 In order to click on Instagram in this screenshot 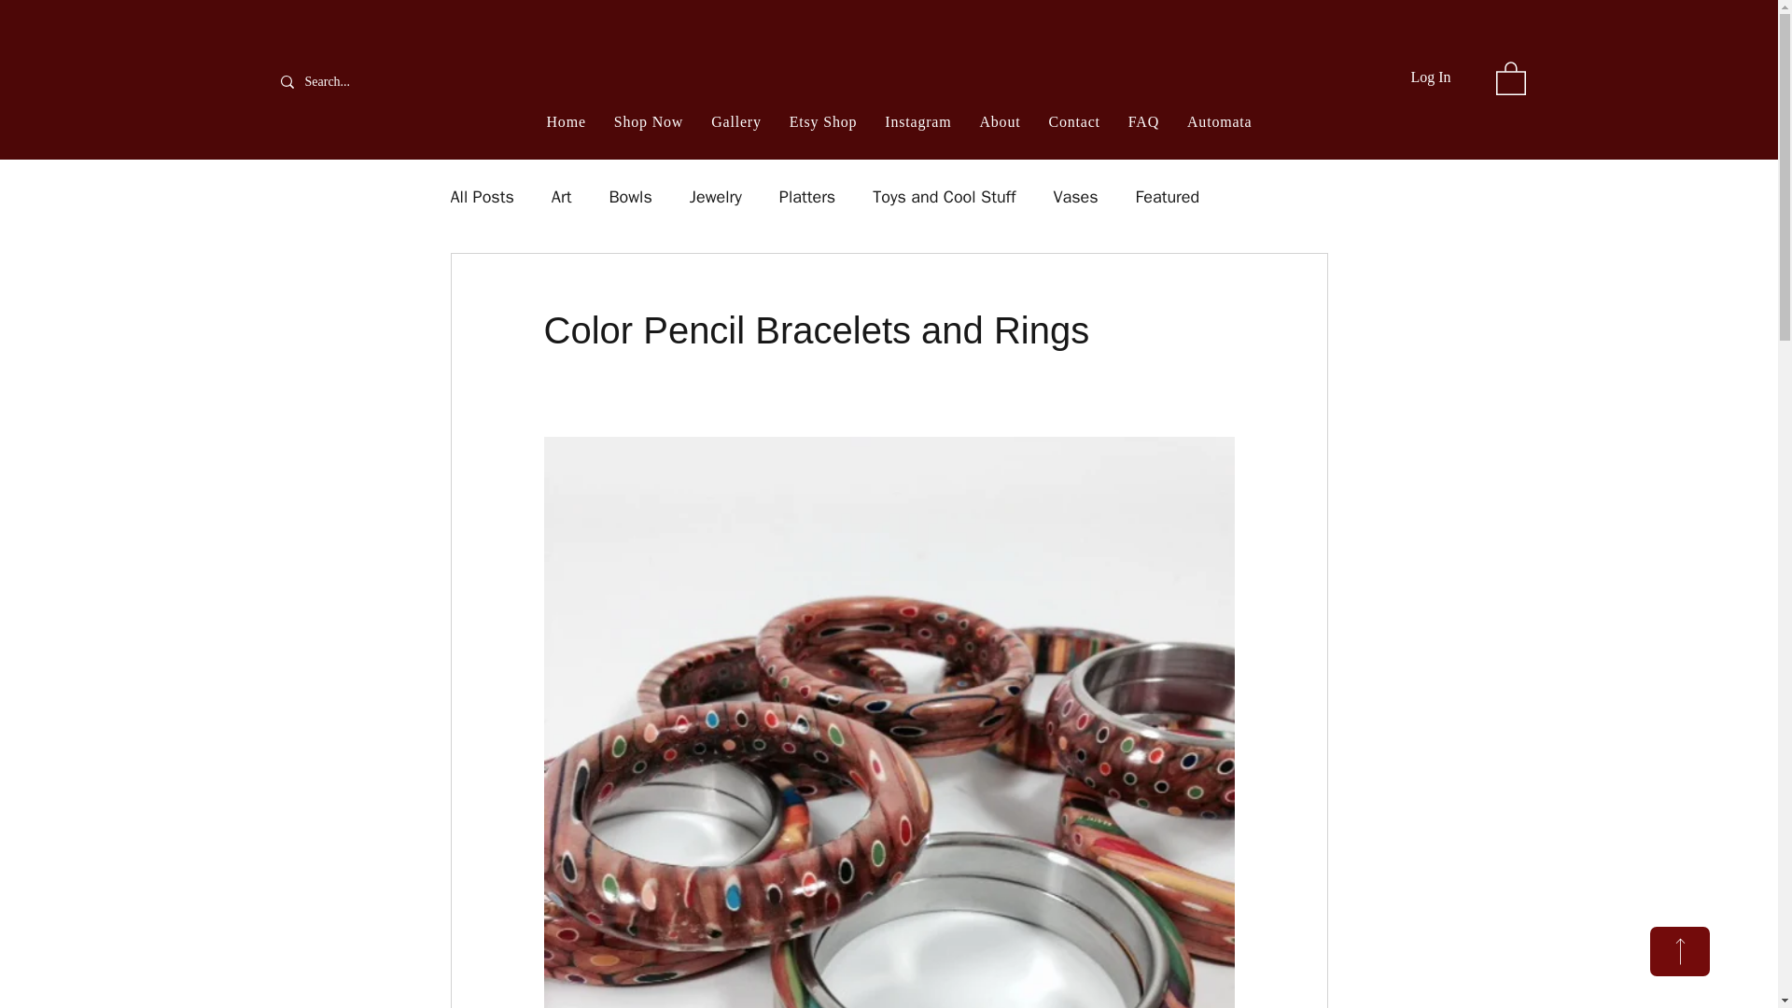, I will do `click(917, 122)`.